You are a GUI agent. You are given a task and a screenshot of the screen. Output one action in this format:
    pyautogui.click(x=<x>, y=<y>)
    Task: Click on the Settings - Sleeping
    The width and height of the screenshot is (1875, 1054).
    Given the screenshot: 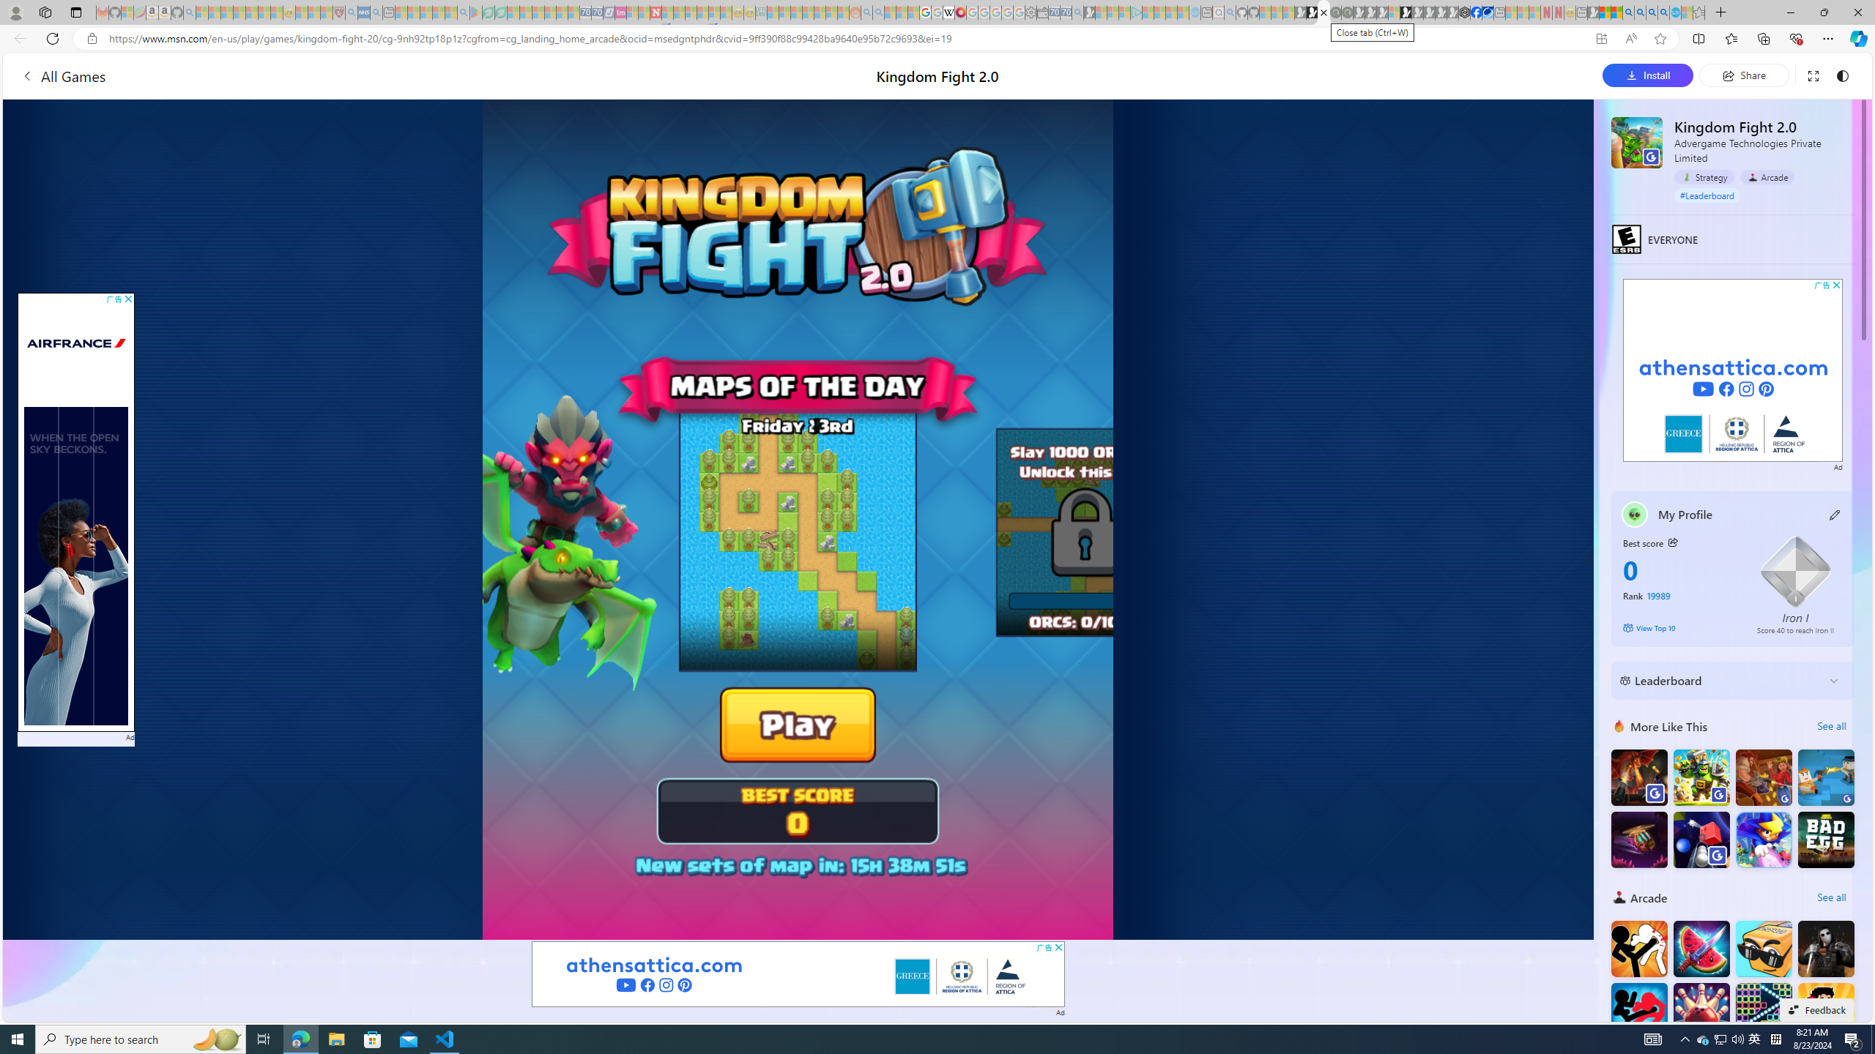 What is the action you would take?
    pyautogui.click(x=1030, y=12)
    